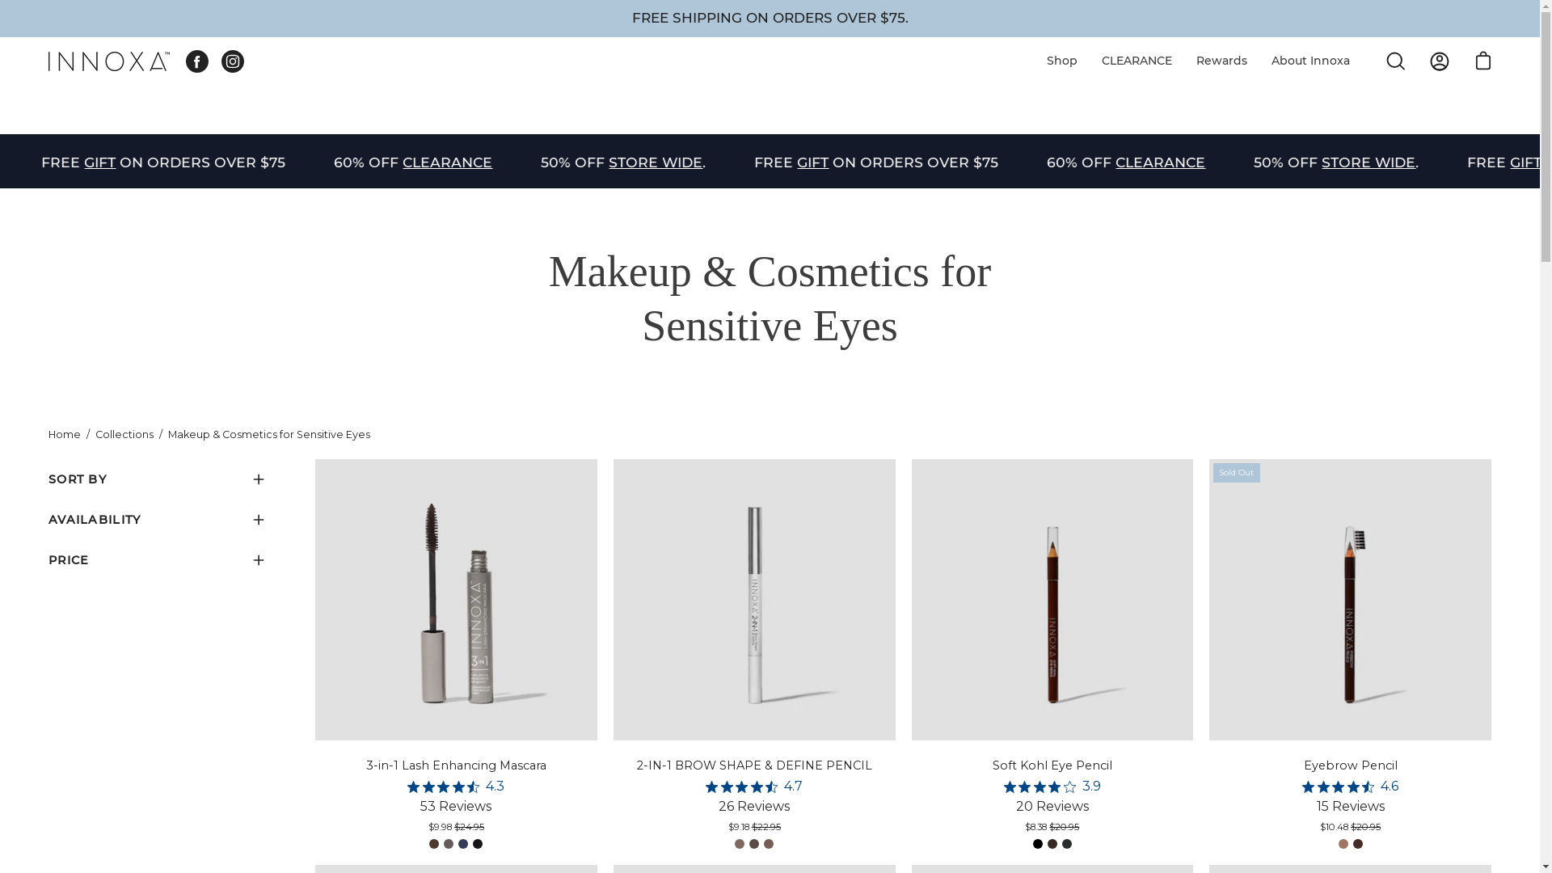  Describe the element at coordinates (754, 844) in the screenshot. I see `2-in-1 brow shape and define pencil - Dark Brown` at that location.